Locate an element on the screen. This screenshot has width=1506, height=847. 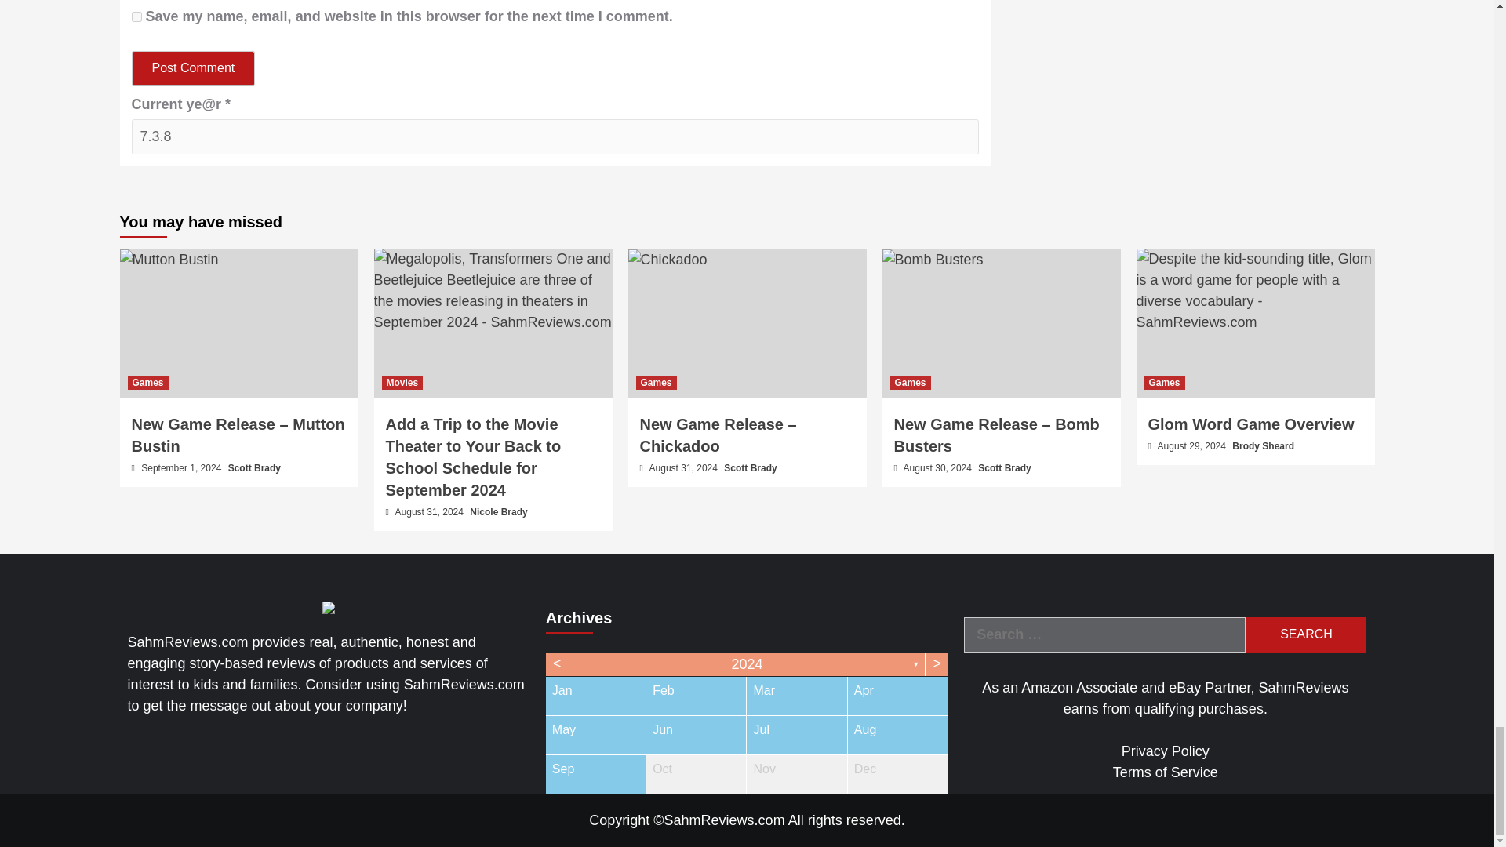
January, 2024 is located at coordinates (595, 695).